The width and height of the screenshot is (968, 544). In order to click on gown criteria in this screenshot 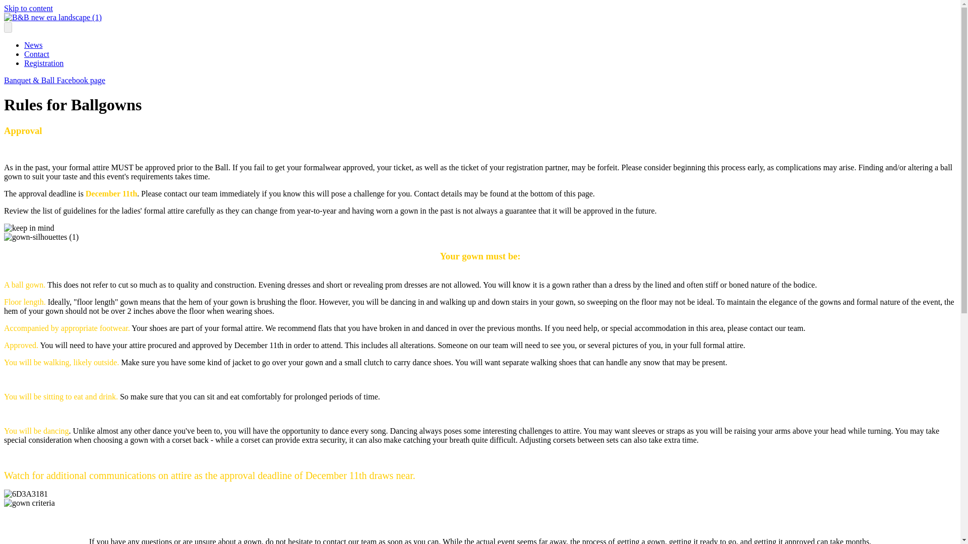, I will do `click(29, 503)`.